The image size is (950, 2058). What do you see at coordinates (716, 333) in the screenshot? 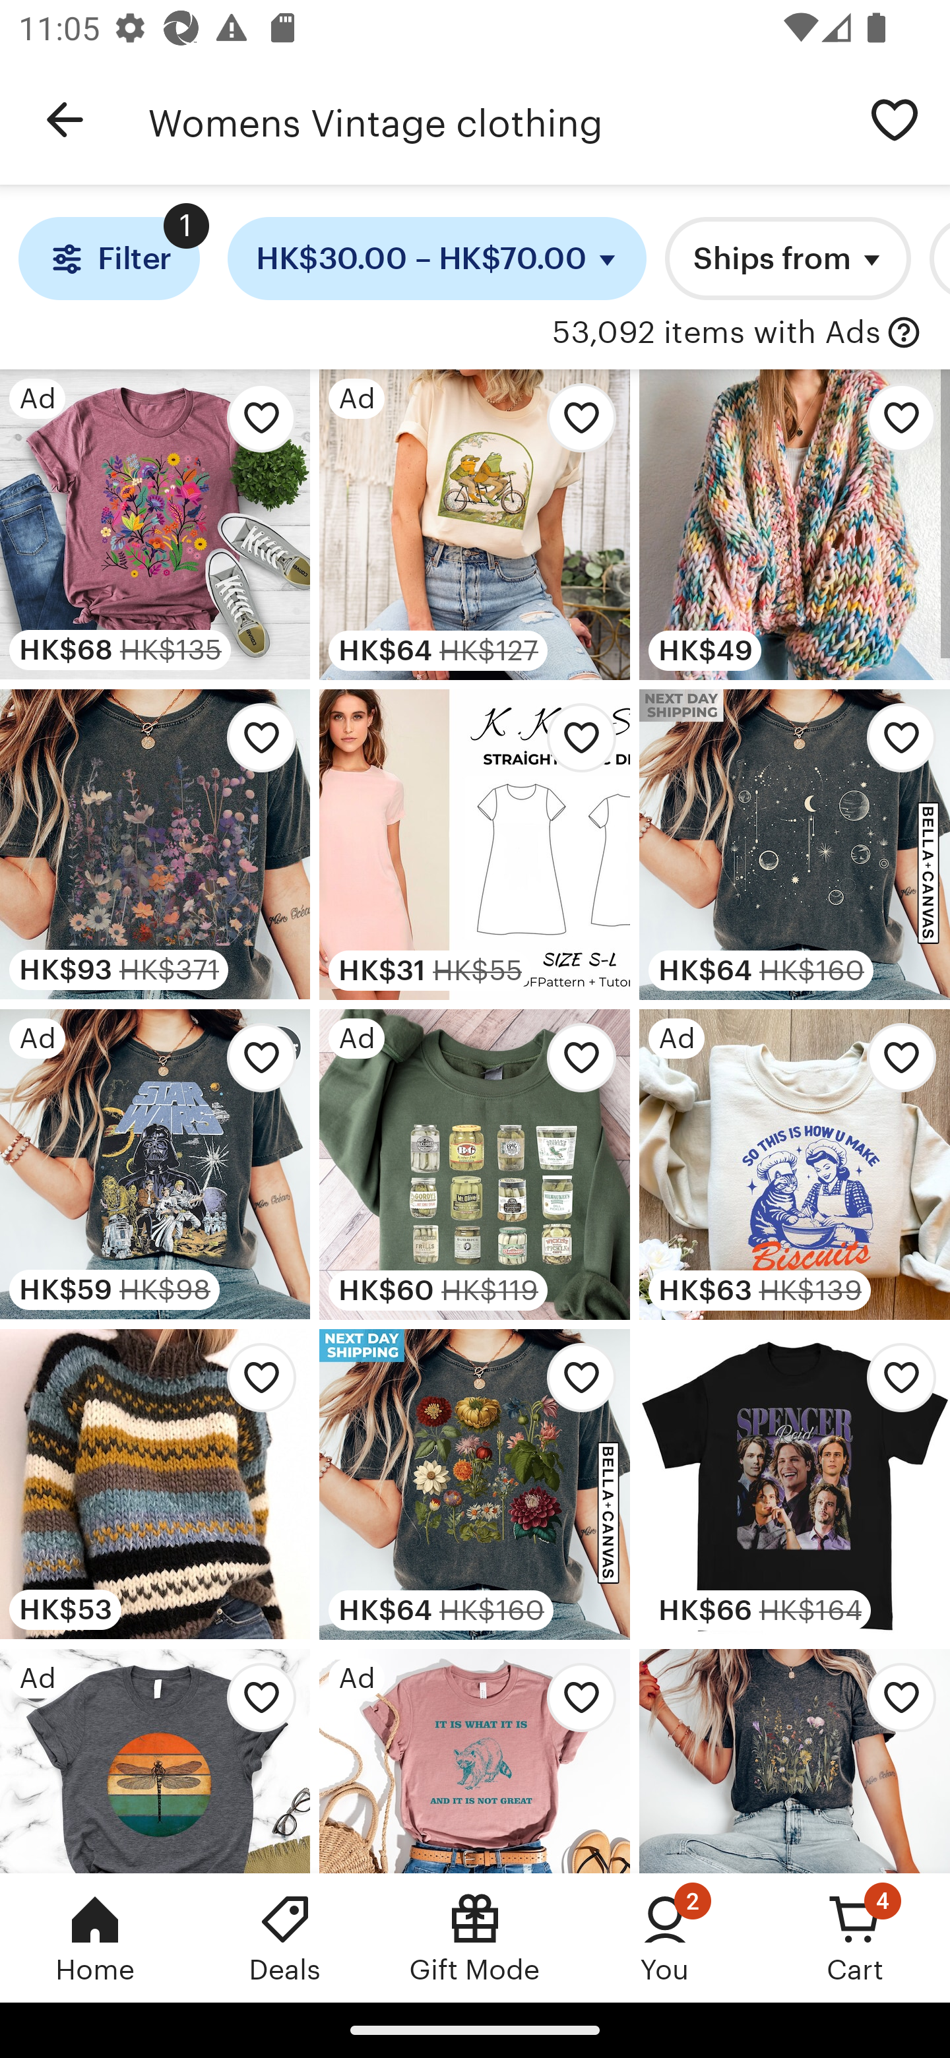
I see `53,092 items with Ads` at bounding box center [716, 333].